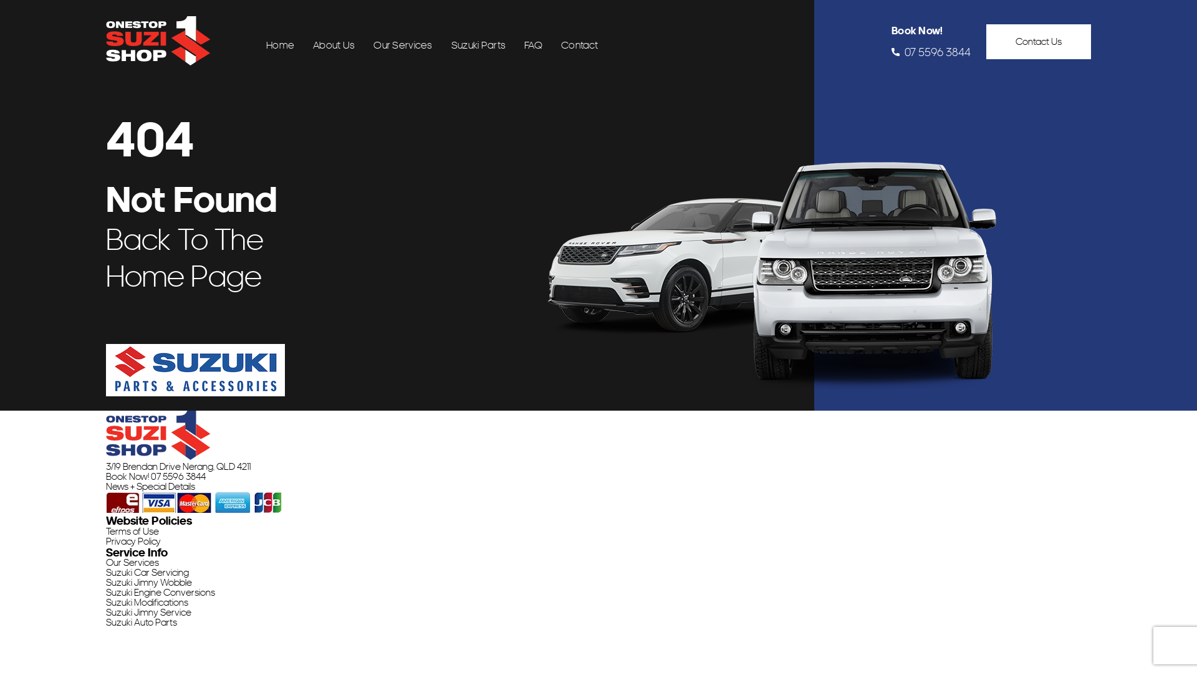  Describe the element at coordinates (148, 613) in the screenshot. I see `Suzuki Jimny Service` at that location.